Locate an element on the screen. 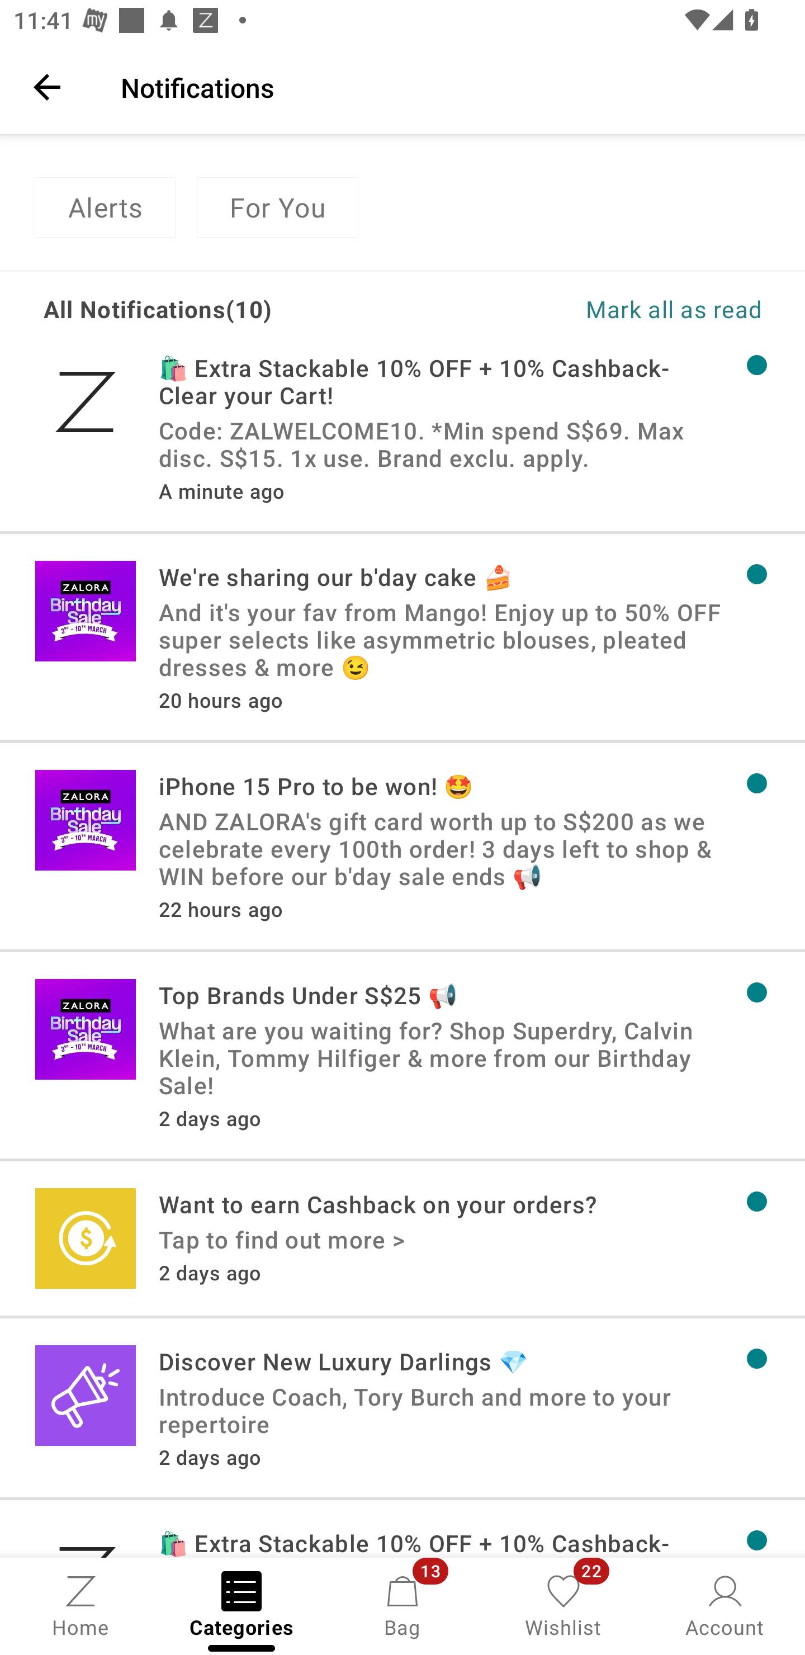 The image size is (805, 1655). Bag, 13 new notifications Bag is located at coordinates (402, 1605).